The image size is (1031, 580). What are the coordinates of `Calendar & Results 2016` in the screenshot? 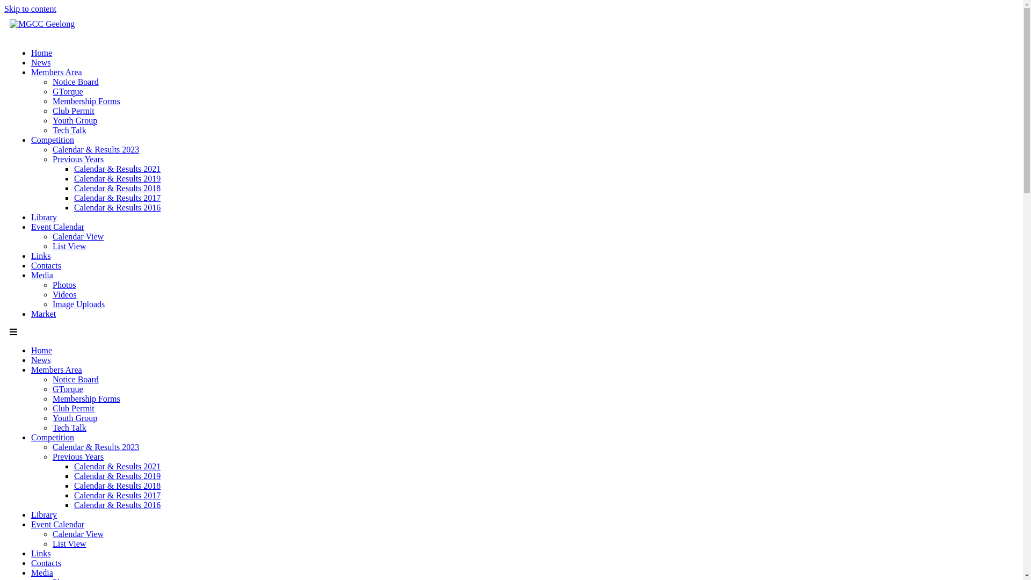 It's located at (117, 207).